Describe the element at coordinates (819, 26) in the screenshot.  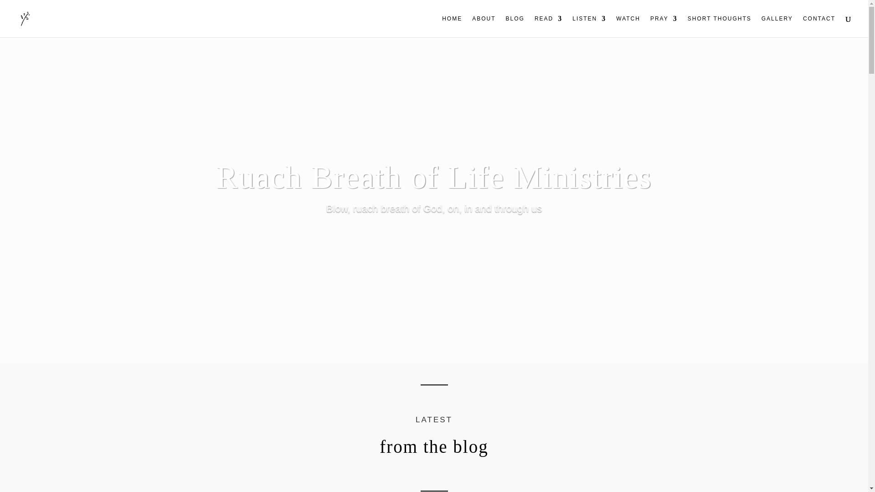
I see `CONTACT` at that location.